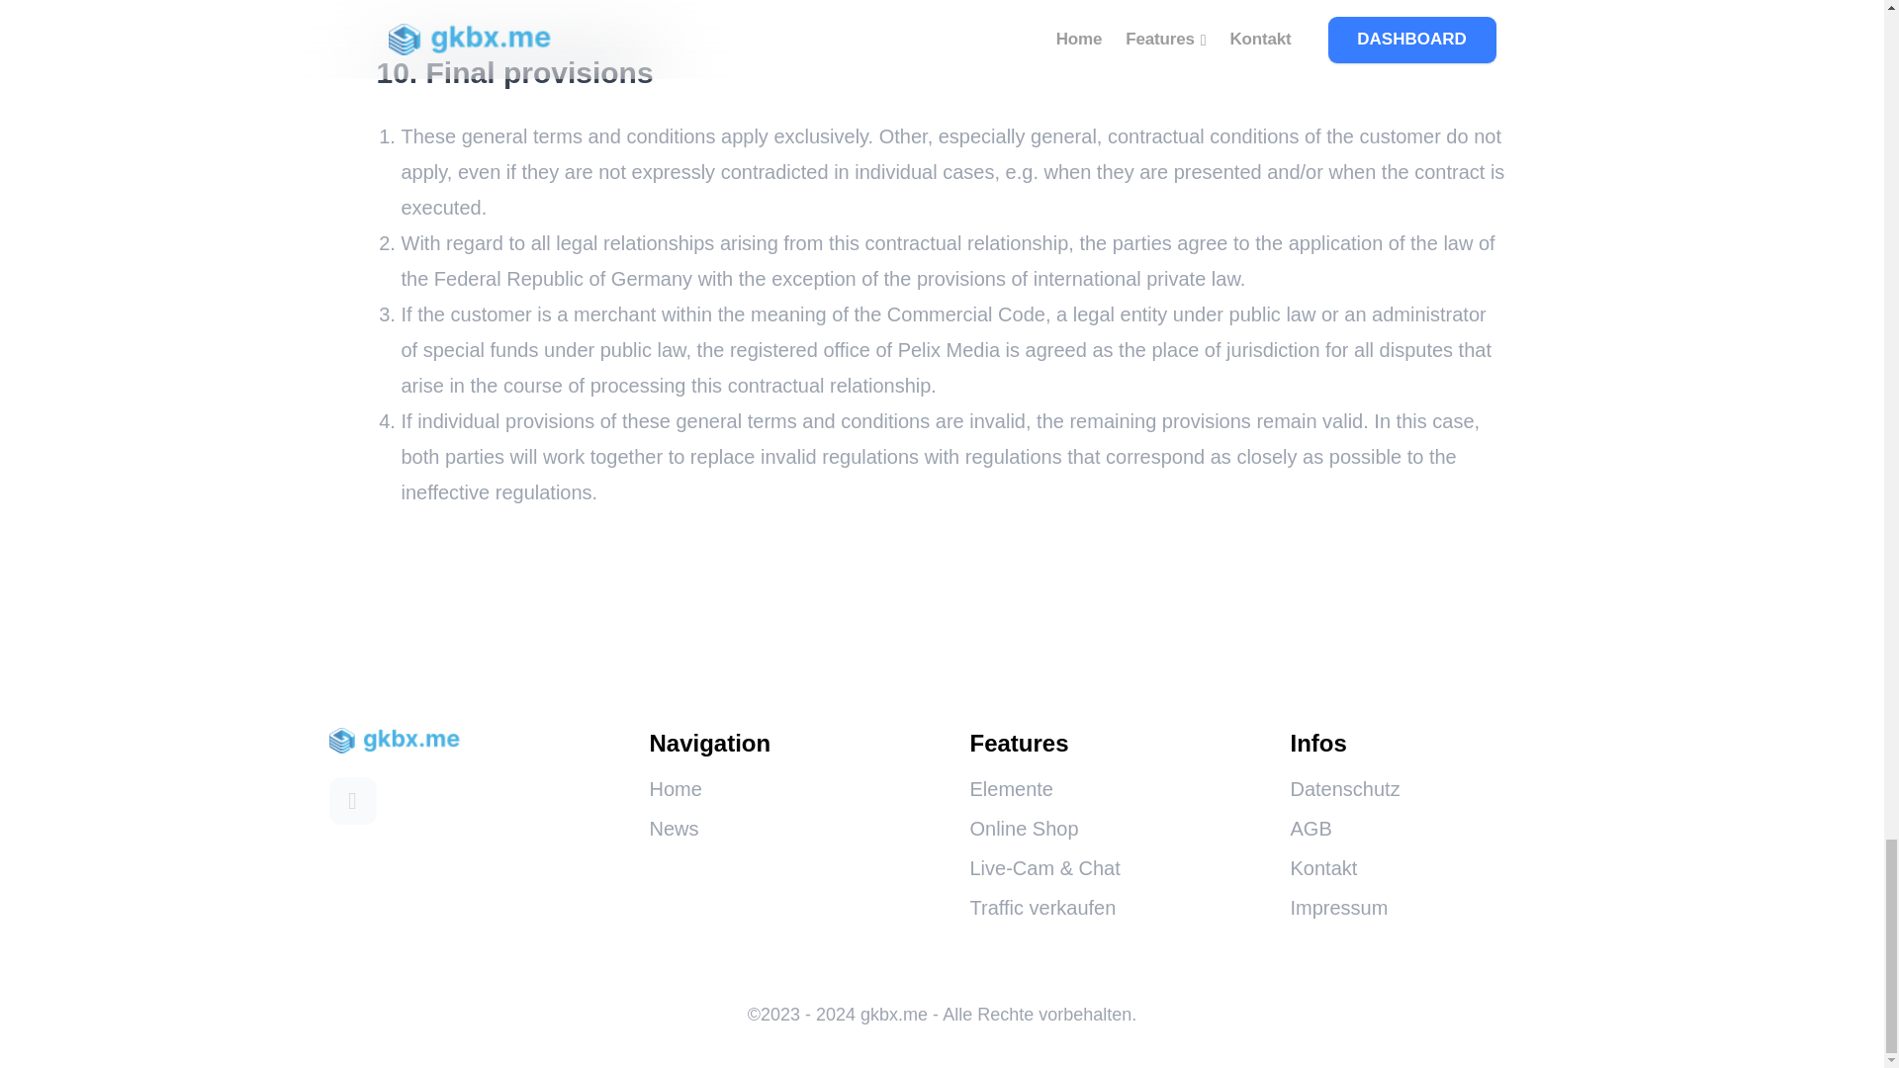  What do you see at coordinates (1344, 789) in the screenshot?
I see `Datenschutz` at bounding box center [1344, 789].